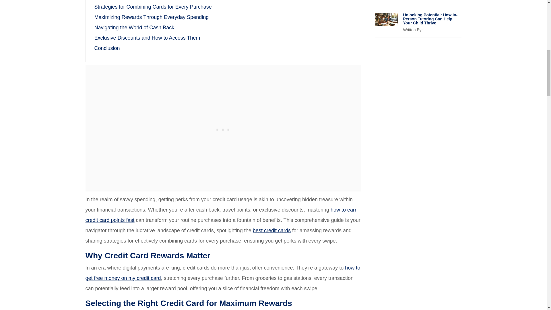  I want to click on Navigating the World of Cash Back, so click(134, 28).